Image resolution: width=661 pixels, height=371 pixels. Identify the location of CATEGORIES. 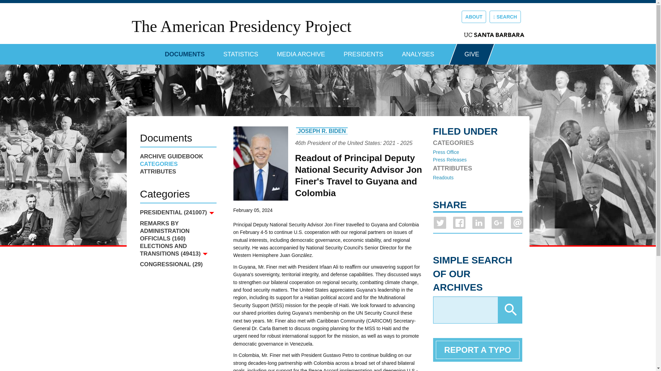
(178, 164).